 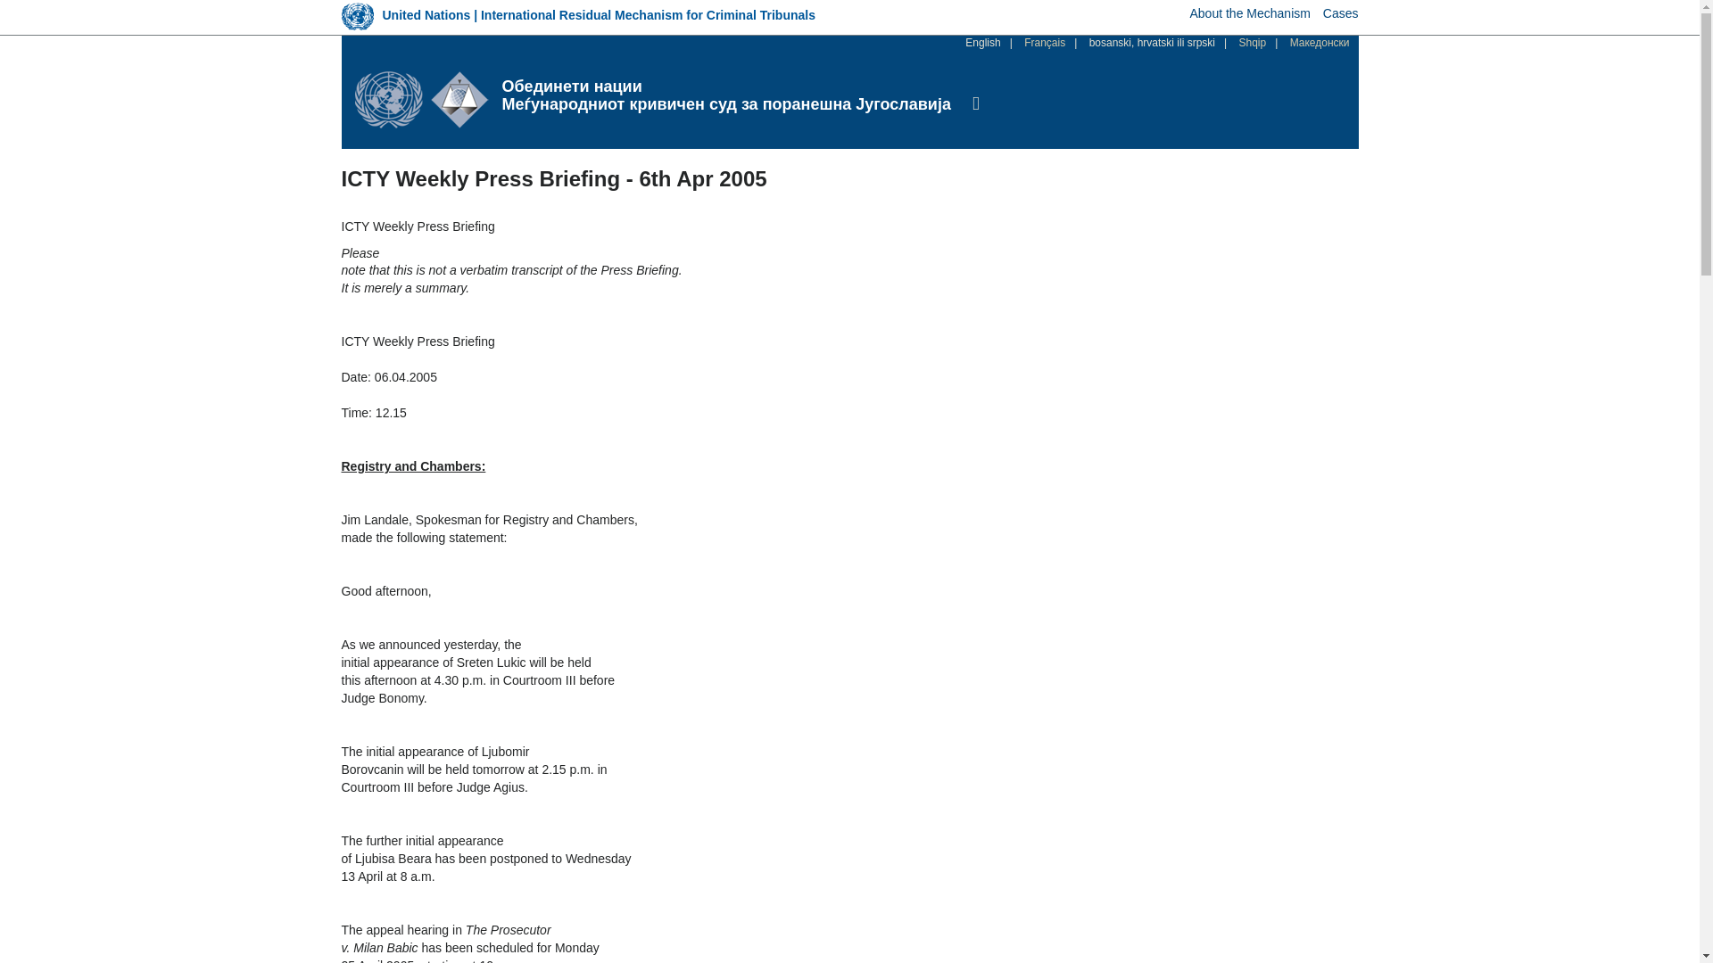 What do you see at coordinates (1250, 12) in the screenshot?
I see `About the Mechanism` at bounding box center [1250, 12].